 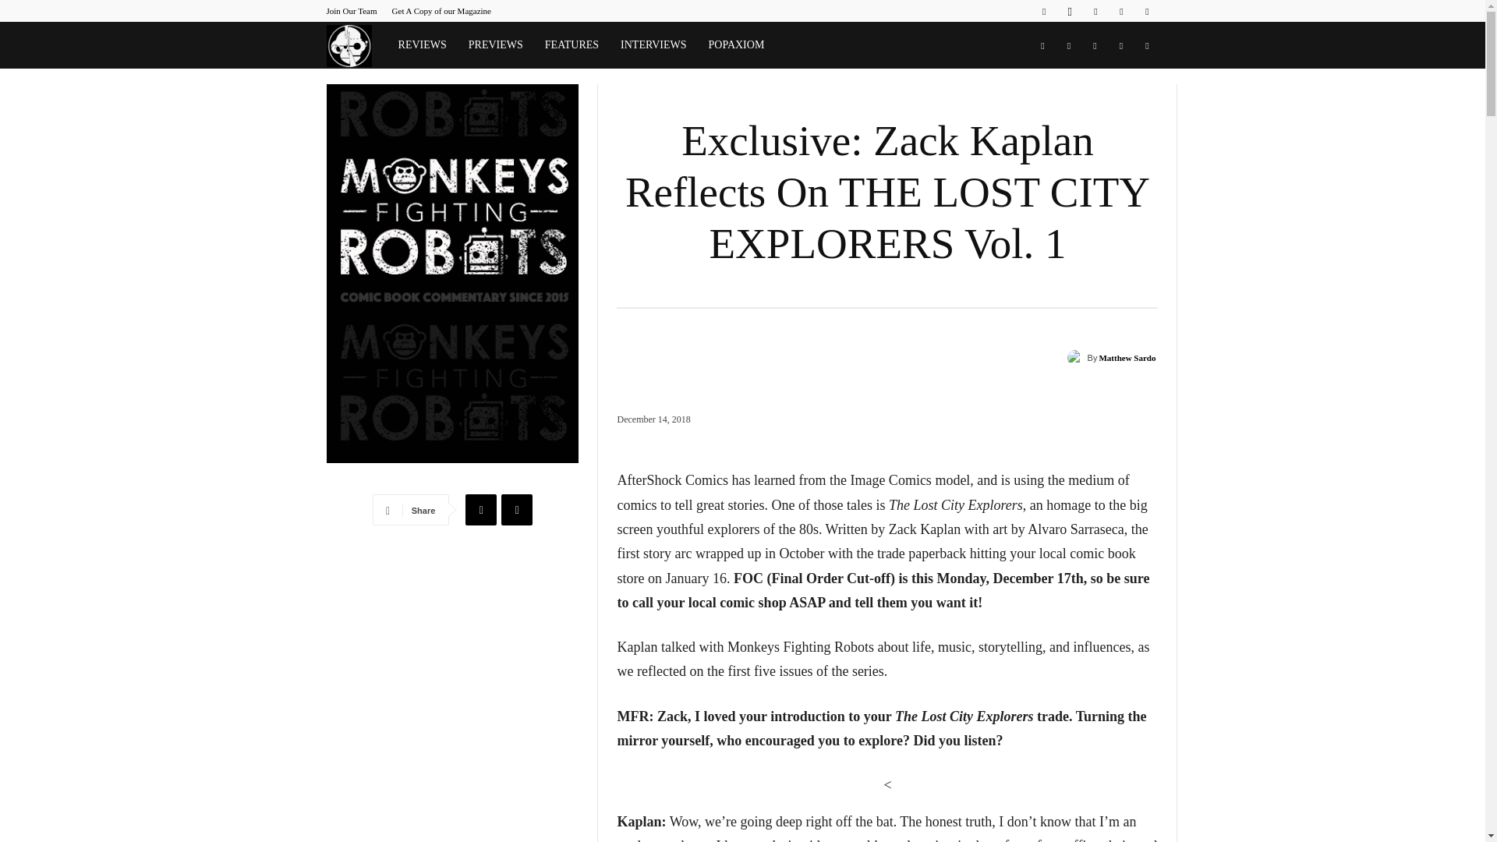 I want to click on FEATURES, so click(x=572, y=45).